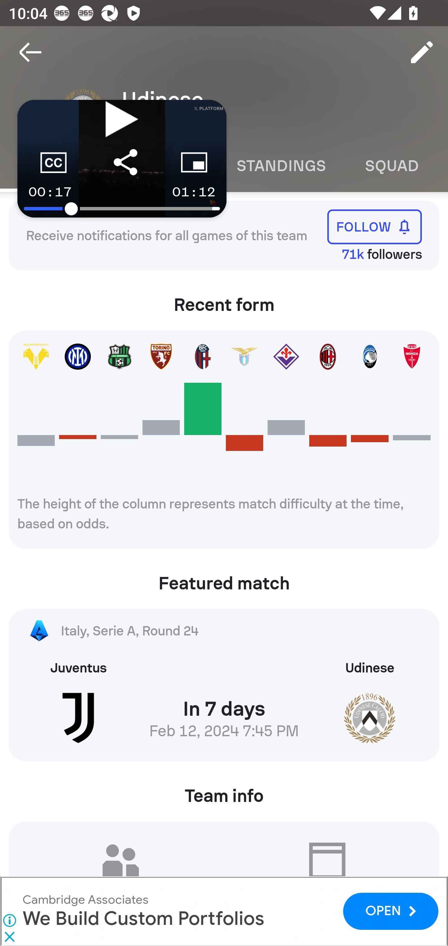  Describe the element at coordinates (375, 227) in the screenshot. I see `FOLLOW` at that location.